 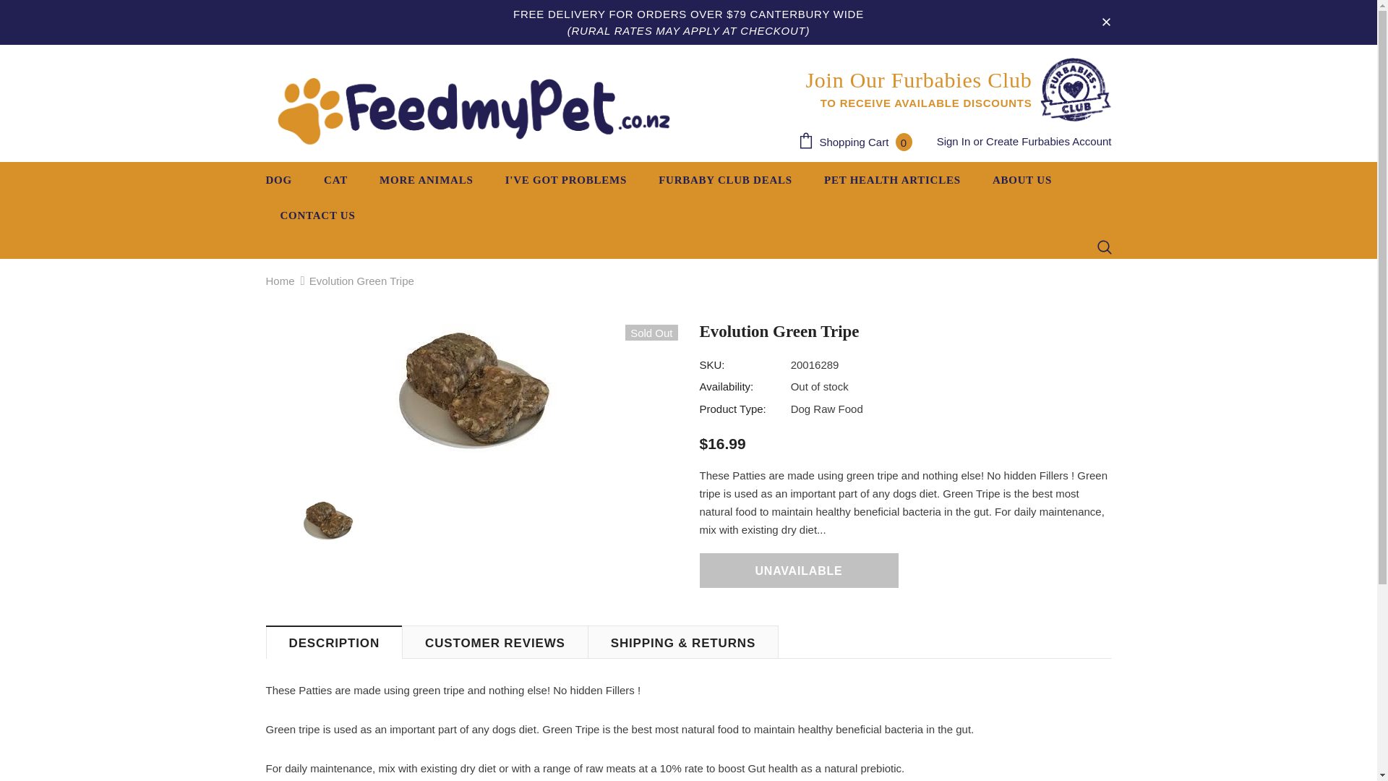 What do you see at coordinates (859, 142) in the screenshot?
I see `close` at bounding box center [859, 142].